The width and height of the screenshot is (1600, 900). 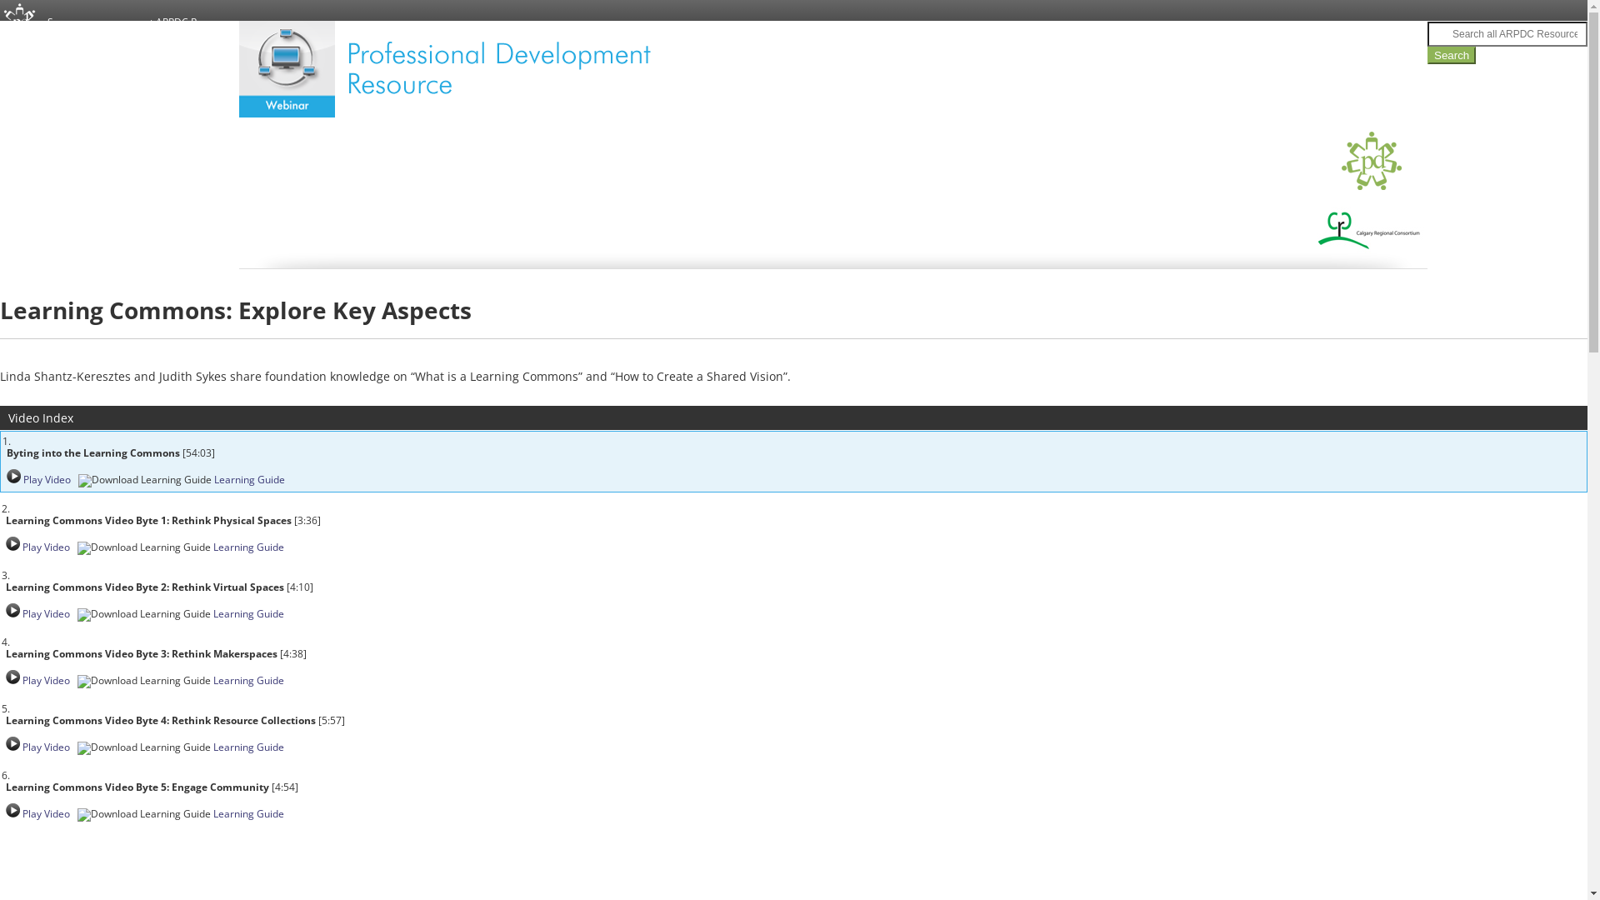 What do you see at coordinates (47, 813) in the screenshot?
I see `Play Video` at bounding box center [47, 813].